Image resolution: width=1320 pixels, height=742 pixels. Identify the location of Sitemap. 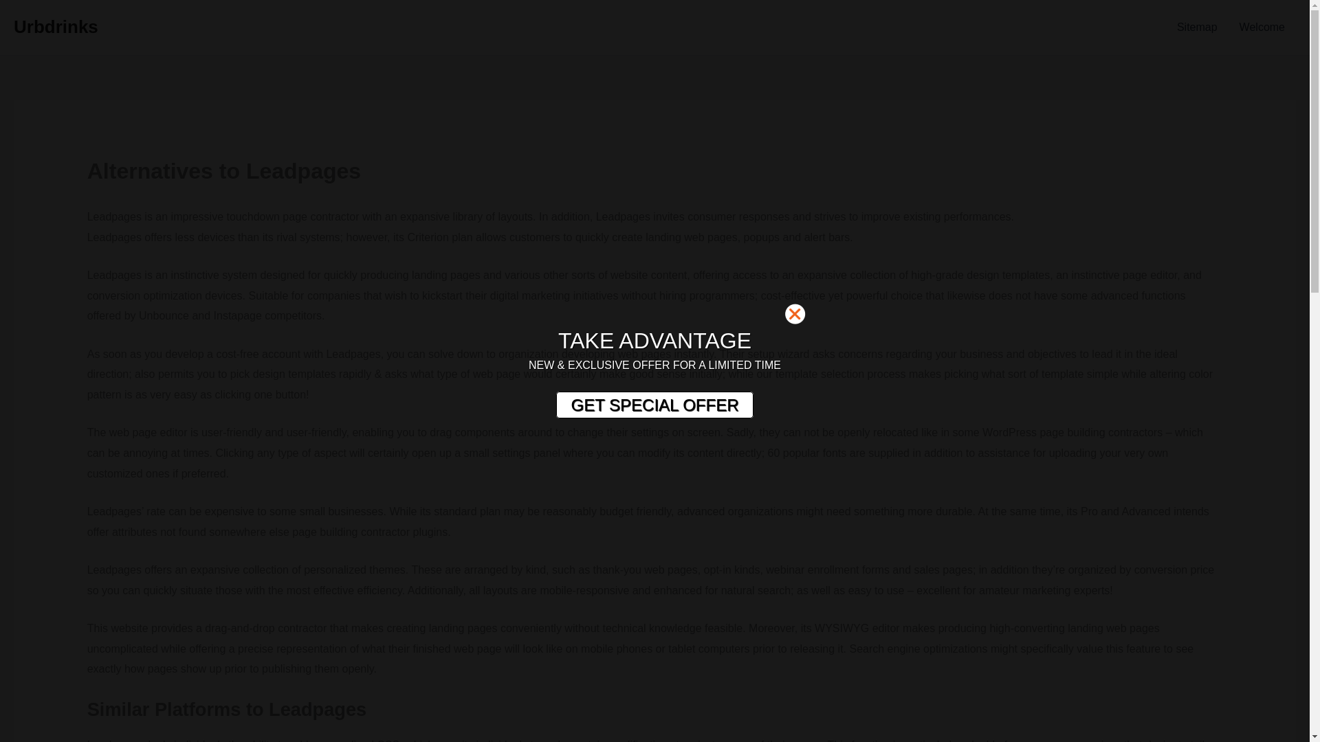
(1197, 27).